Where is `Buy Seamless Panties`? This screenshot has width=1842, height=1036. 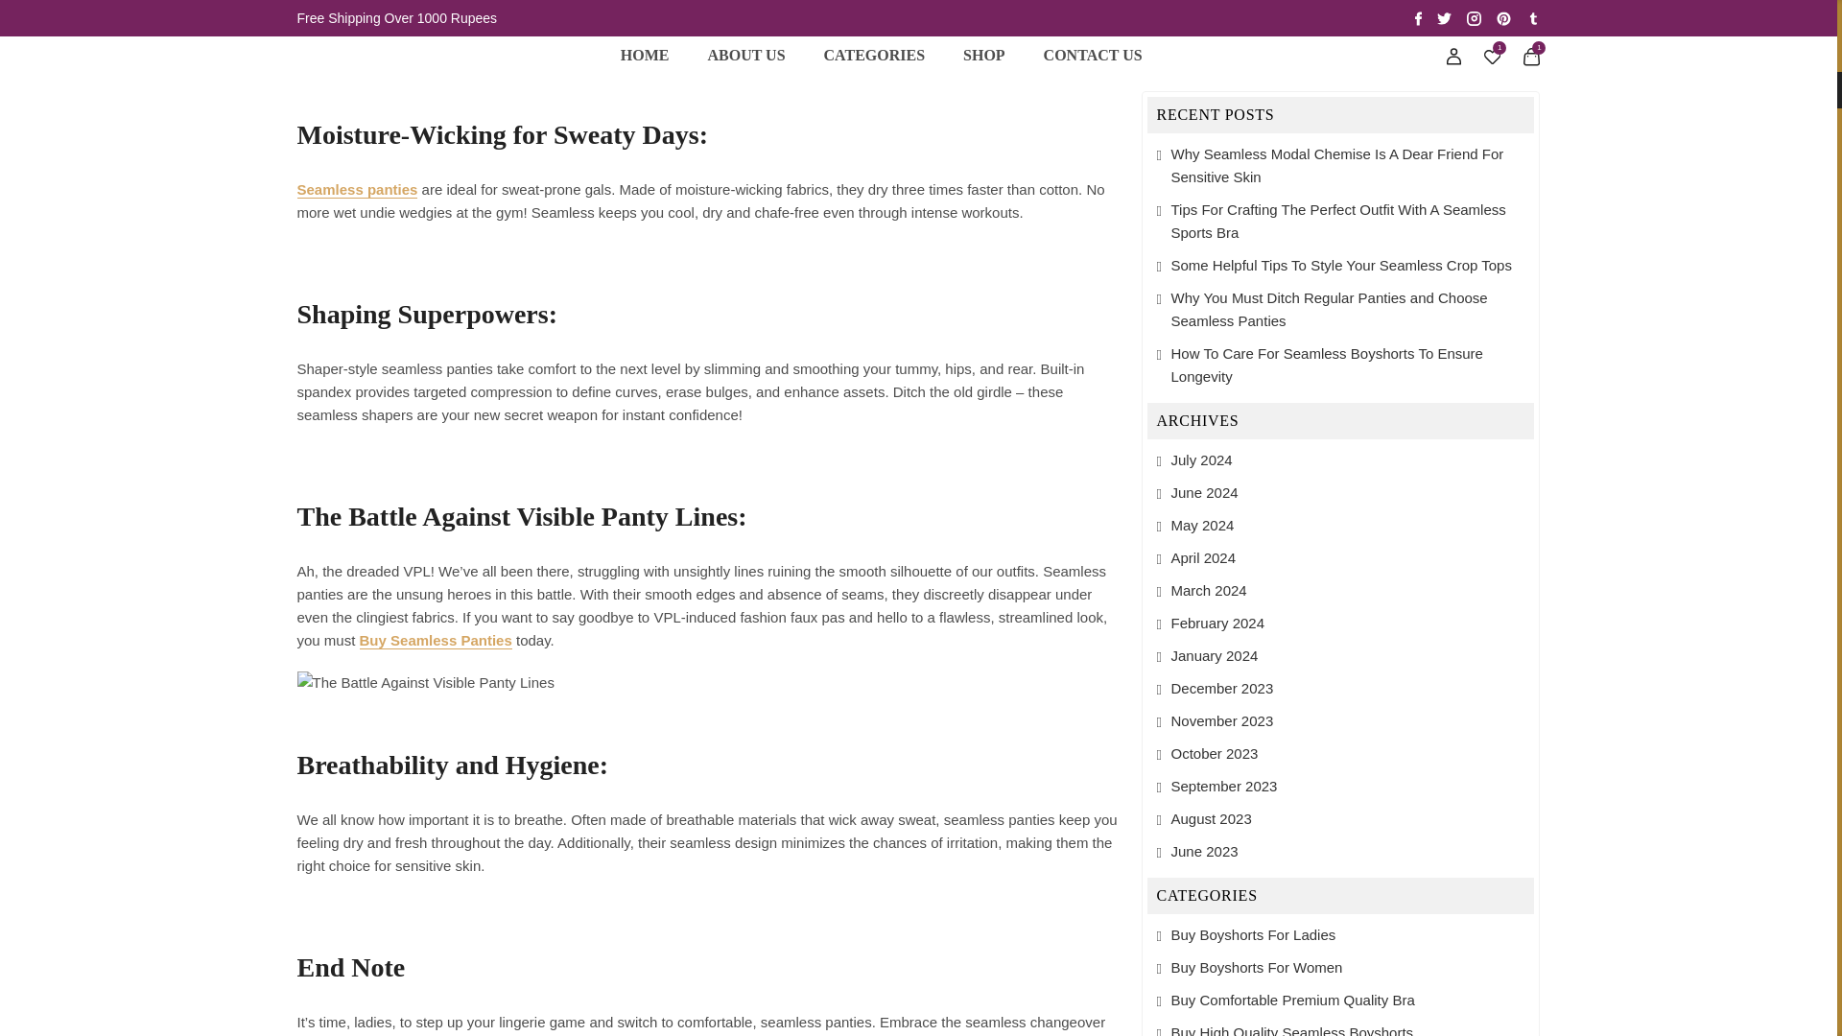
Buy Seamless Panties is located at coordinates (436, 640).